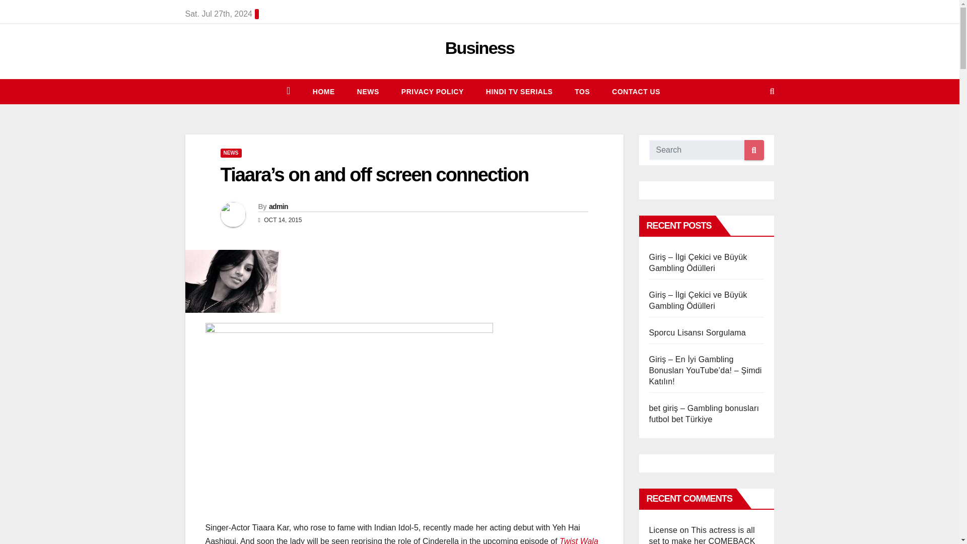 The width and height of the screenshot is (967, 544). What do you see at coordinates (519, 92) in the screenshot?
I see `HINDI TV SERIALS` at bounding box center [519, 92].